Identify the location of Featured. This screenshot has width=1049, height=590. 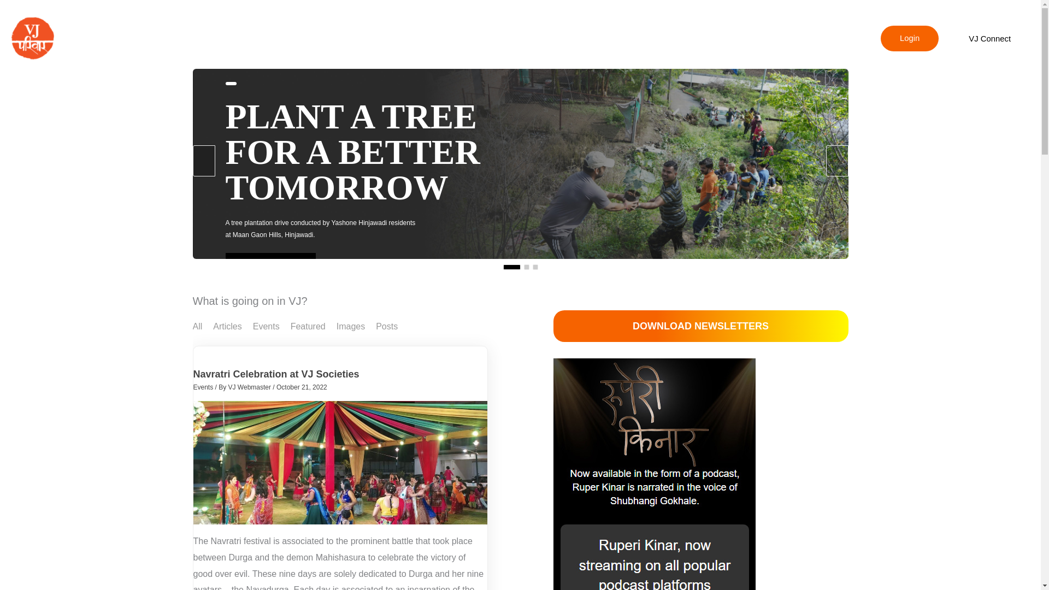
(308, 326).